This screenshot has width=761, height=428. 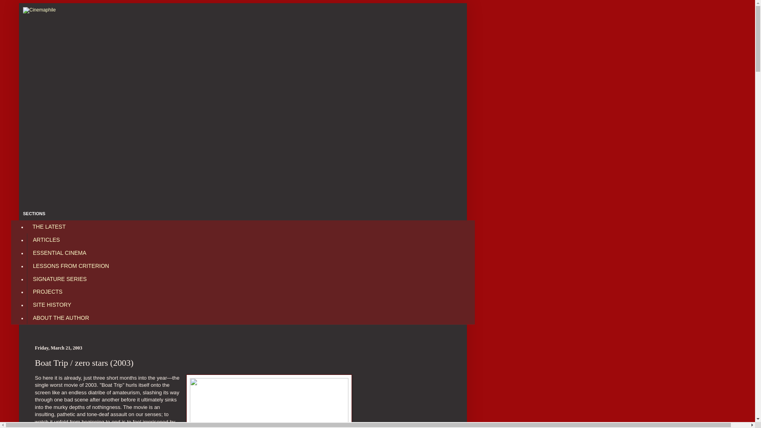 What do you see at coordinates (48, 292) in the screenshot?
I see `PROJECTS` at bounding box center [48, 292].